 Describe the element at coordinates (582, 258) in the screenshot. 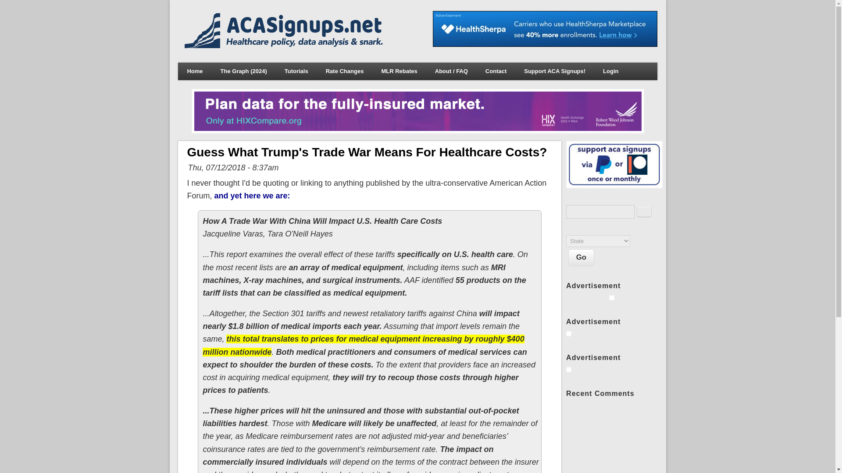

I see `Go` at that location.